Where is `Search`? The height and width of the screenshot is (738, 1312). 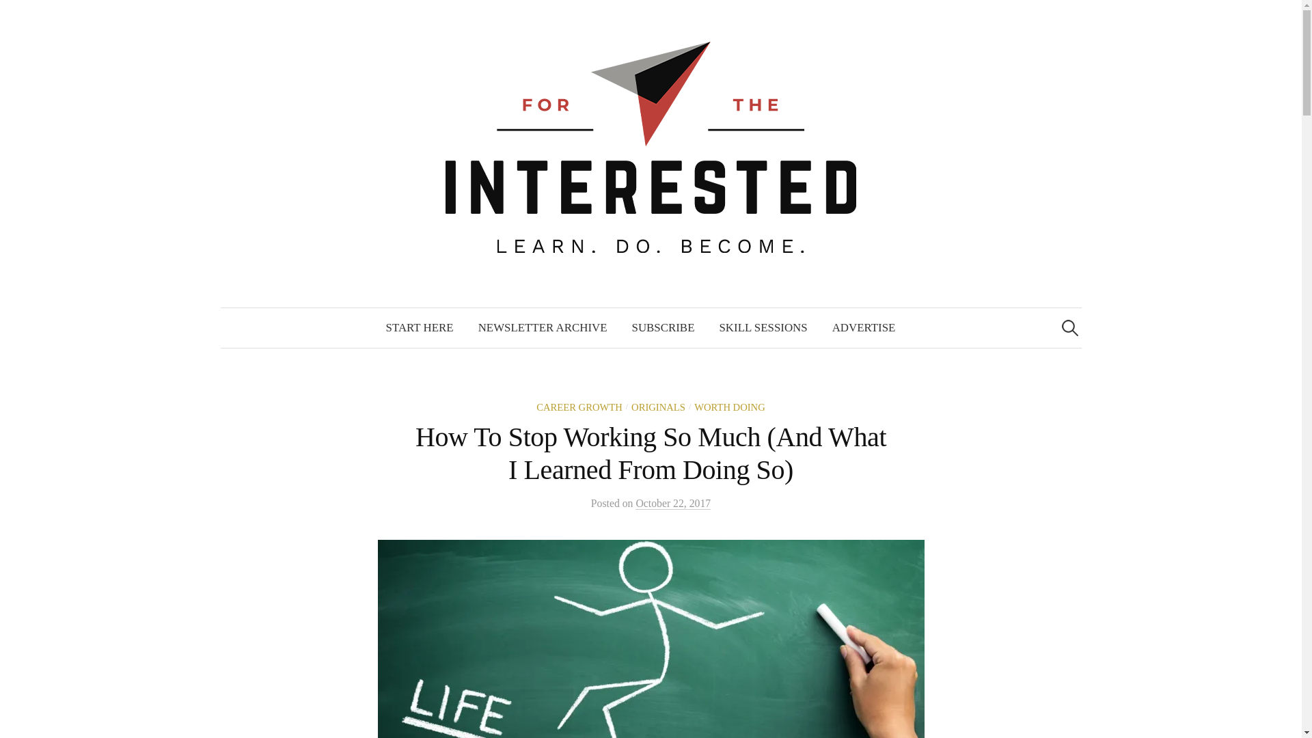 Search is located at coordinates (16, 16).